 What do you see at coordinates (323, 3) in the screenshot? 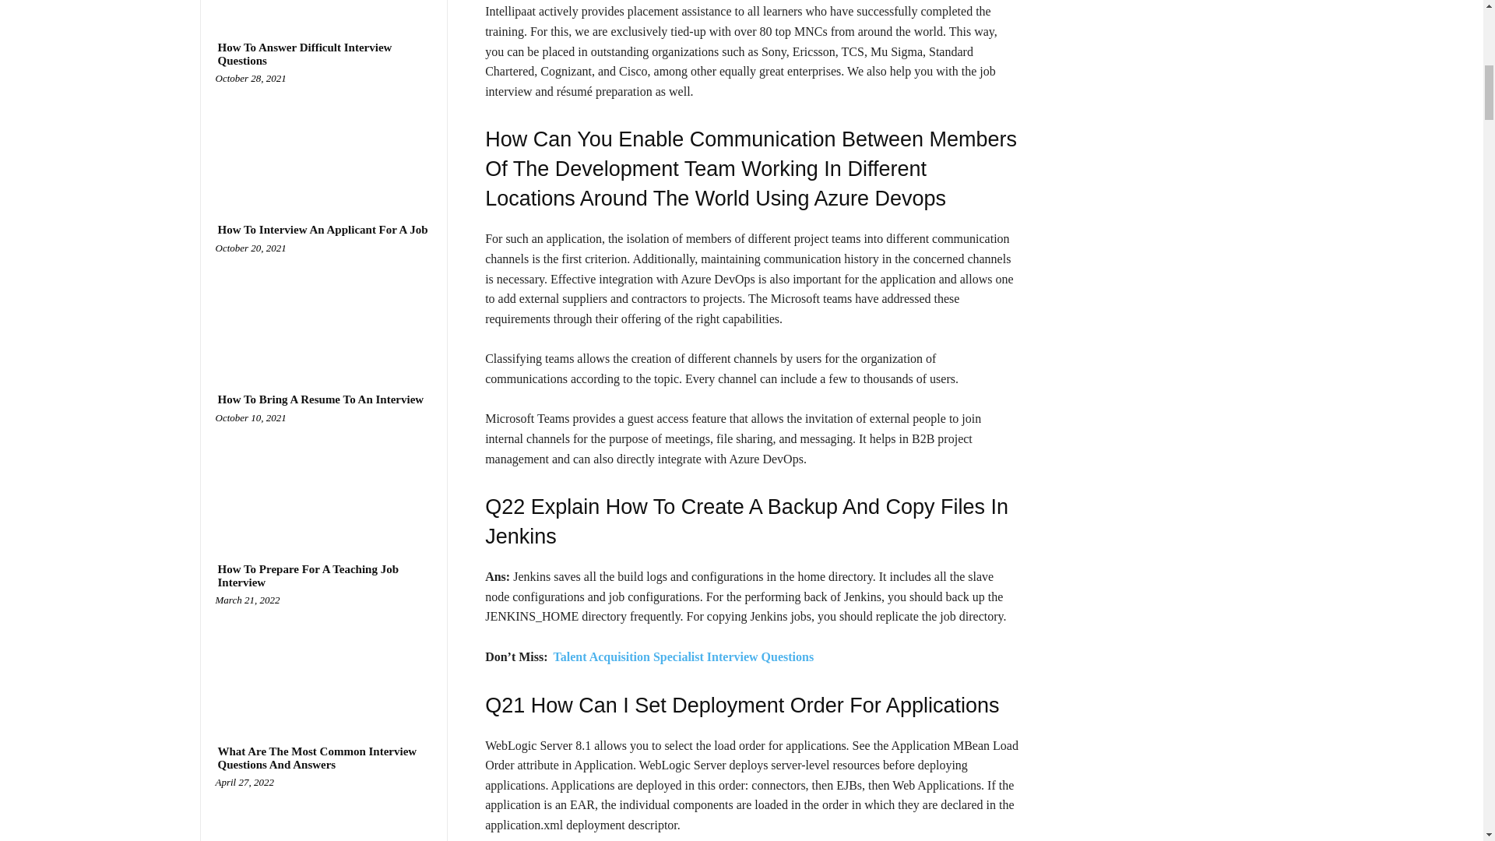
I see `How To Perform Well In A Job Interview` at bounding box center [323, 3].